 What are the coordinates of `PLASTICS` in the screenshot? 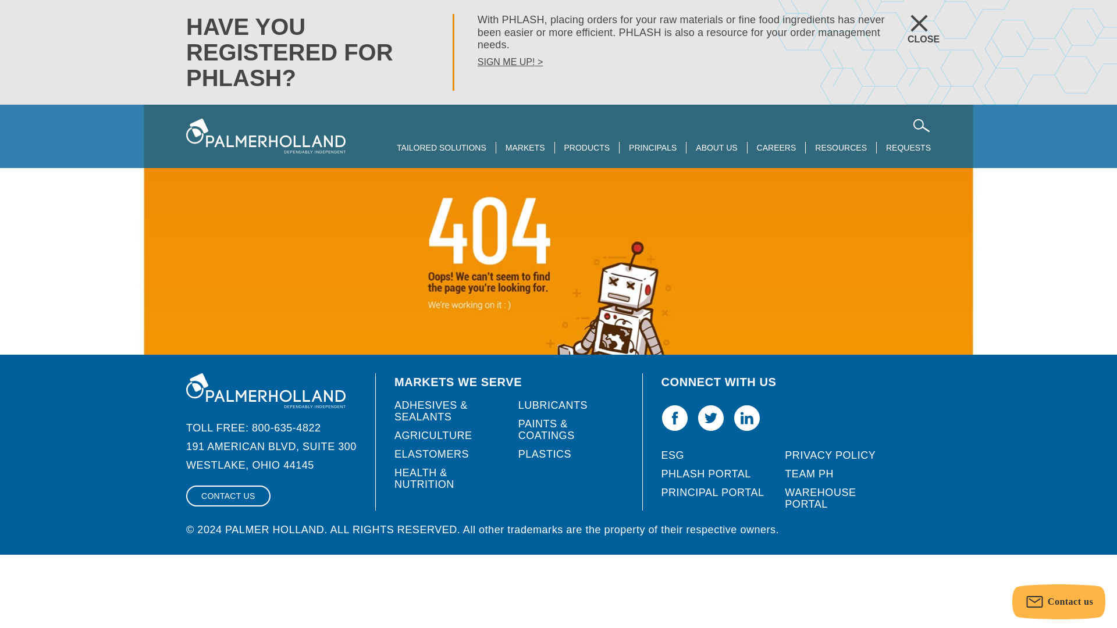 It's located at (545, 454).